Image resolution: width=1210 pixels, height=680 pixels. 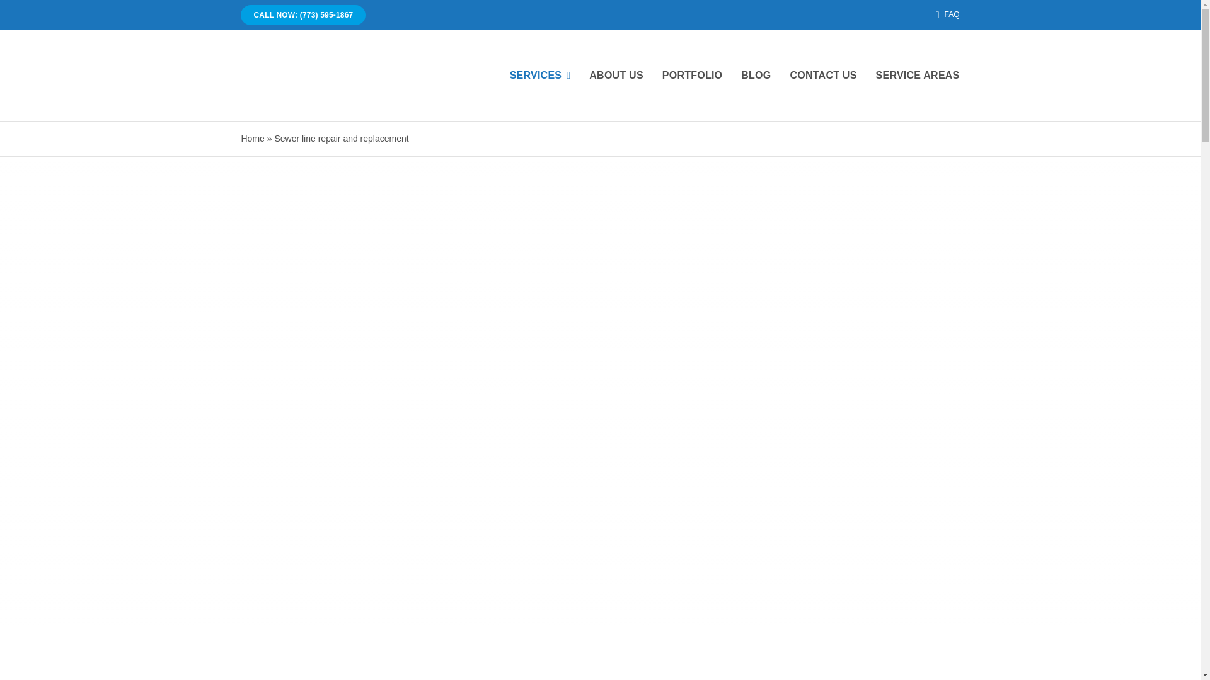 I want to click on FAQ, so click(x=945, y=15).